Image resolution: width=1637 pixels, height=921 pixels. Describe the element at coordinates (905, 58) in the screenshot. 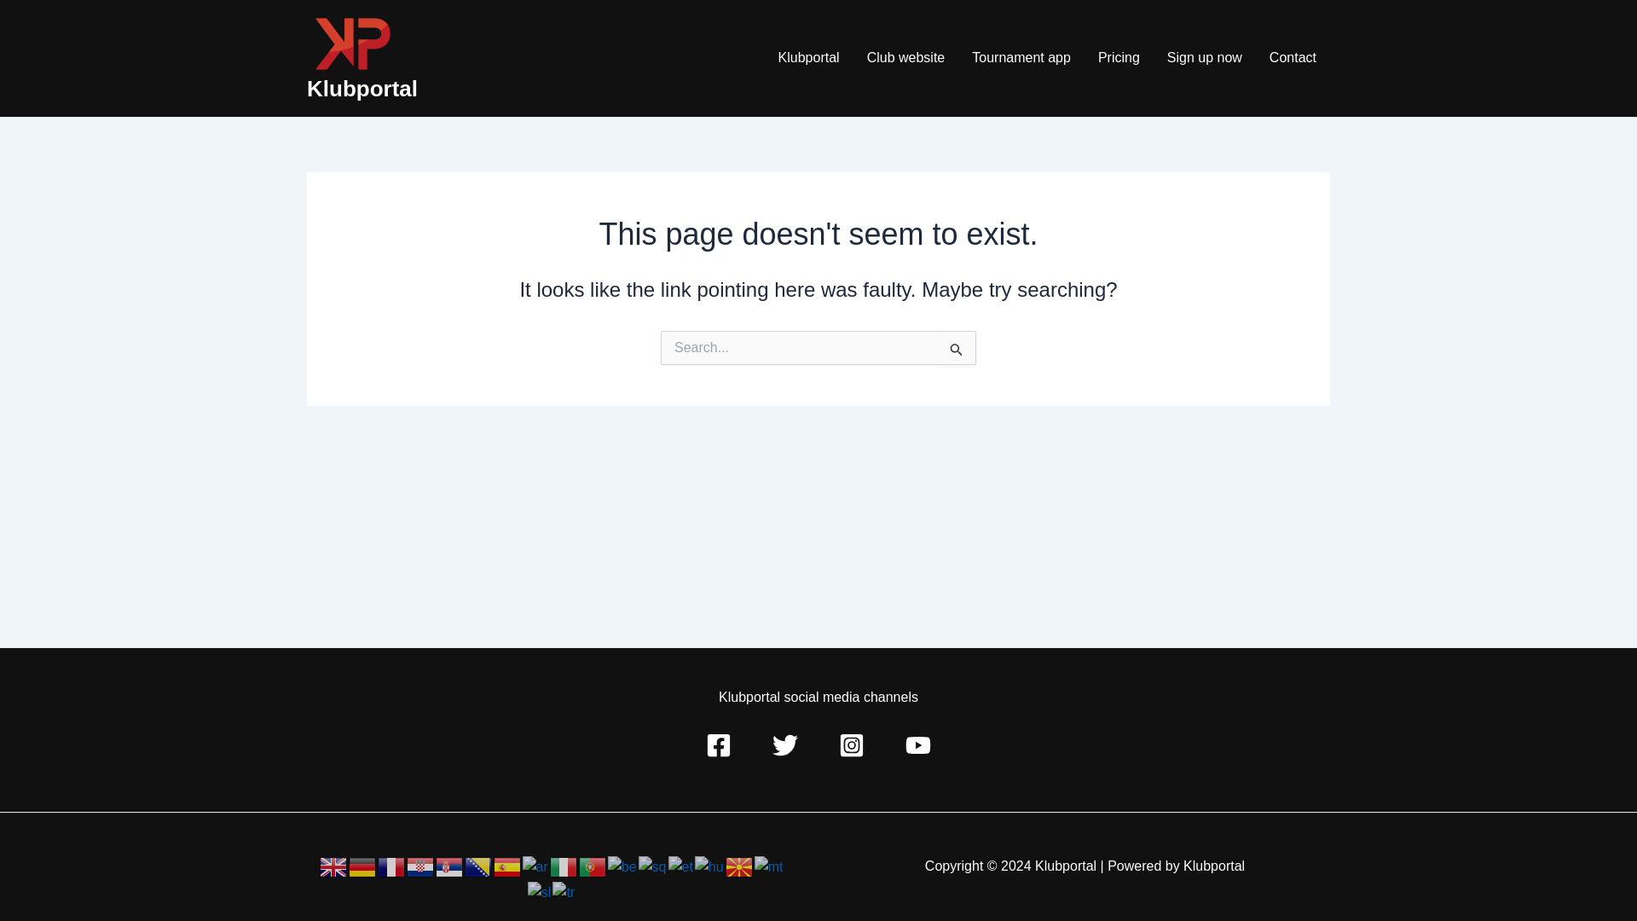

I see `Club website` at that location.